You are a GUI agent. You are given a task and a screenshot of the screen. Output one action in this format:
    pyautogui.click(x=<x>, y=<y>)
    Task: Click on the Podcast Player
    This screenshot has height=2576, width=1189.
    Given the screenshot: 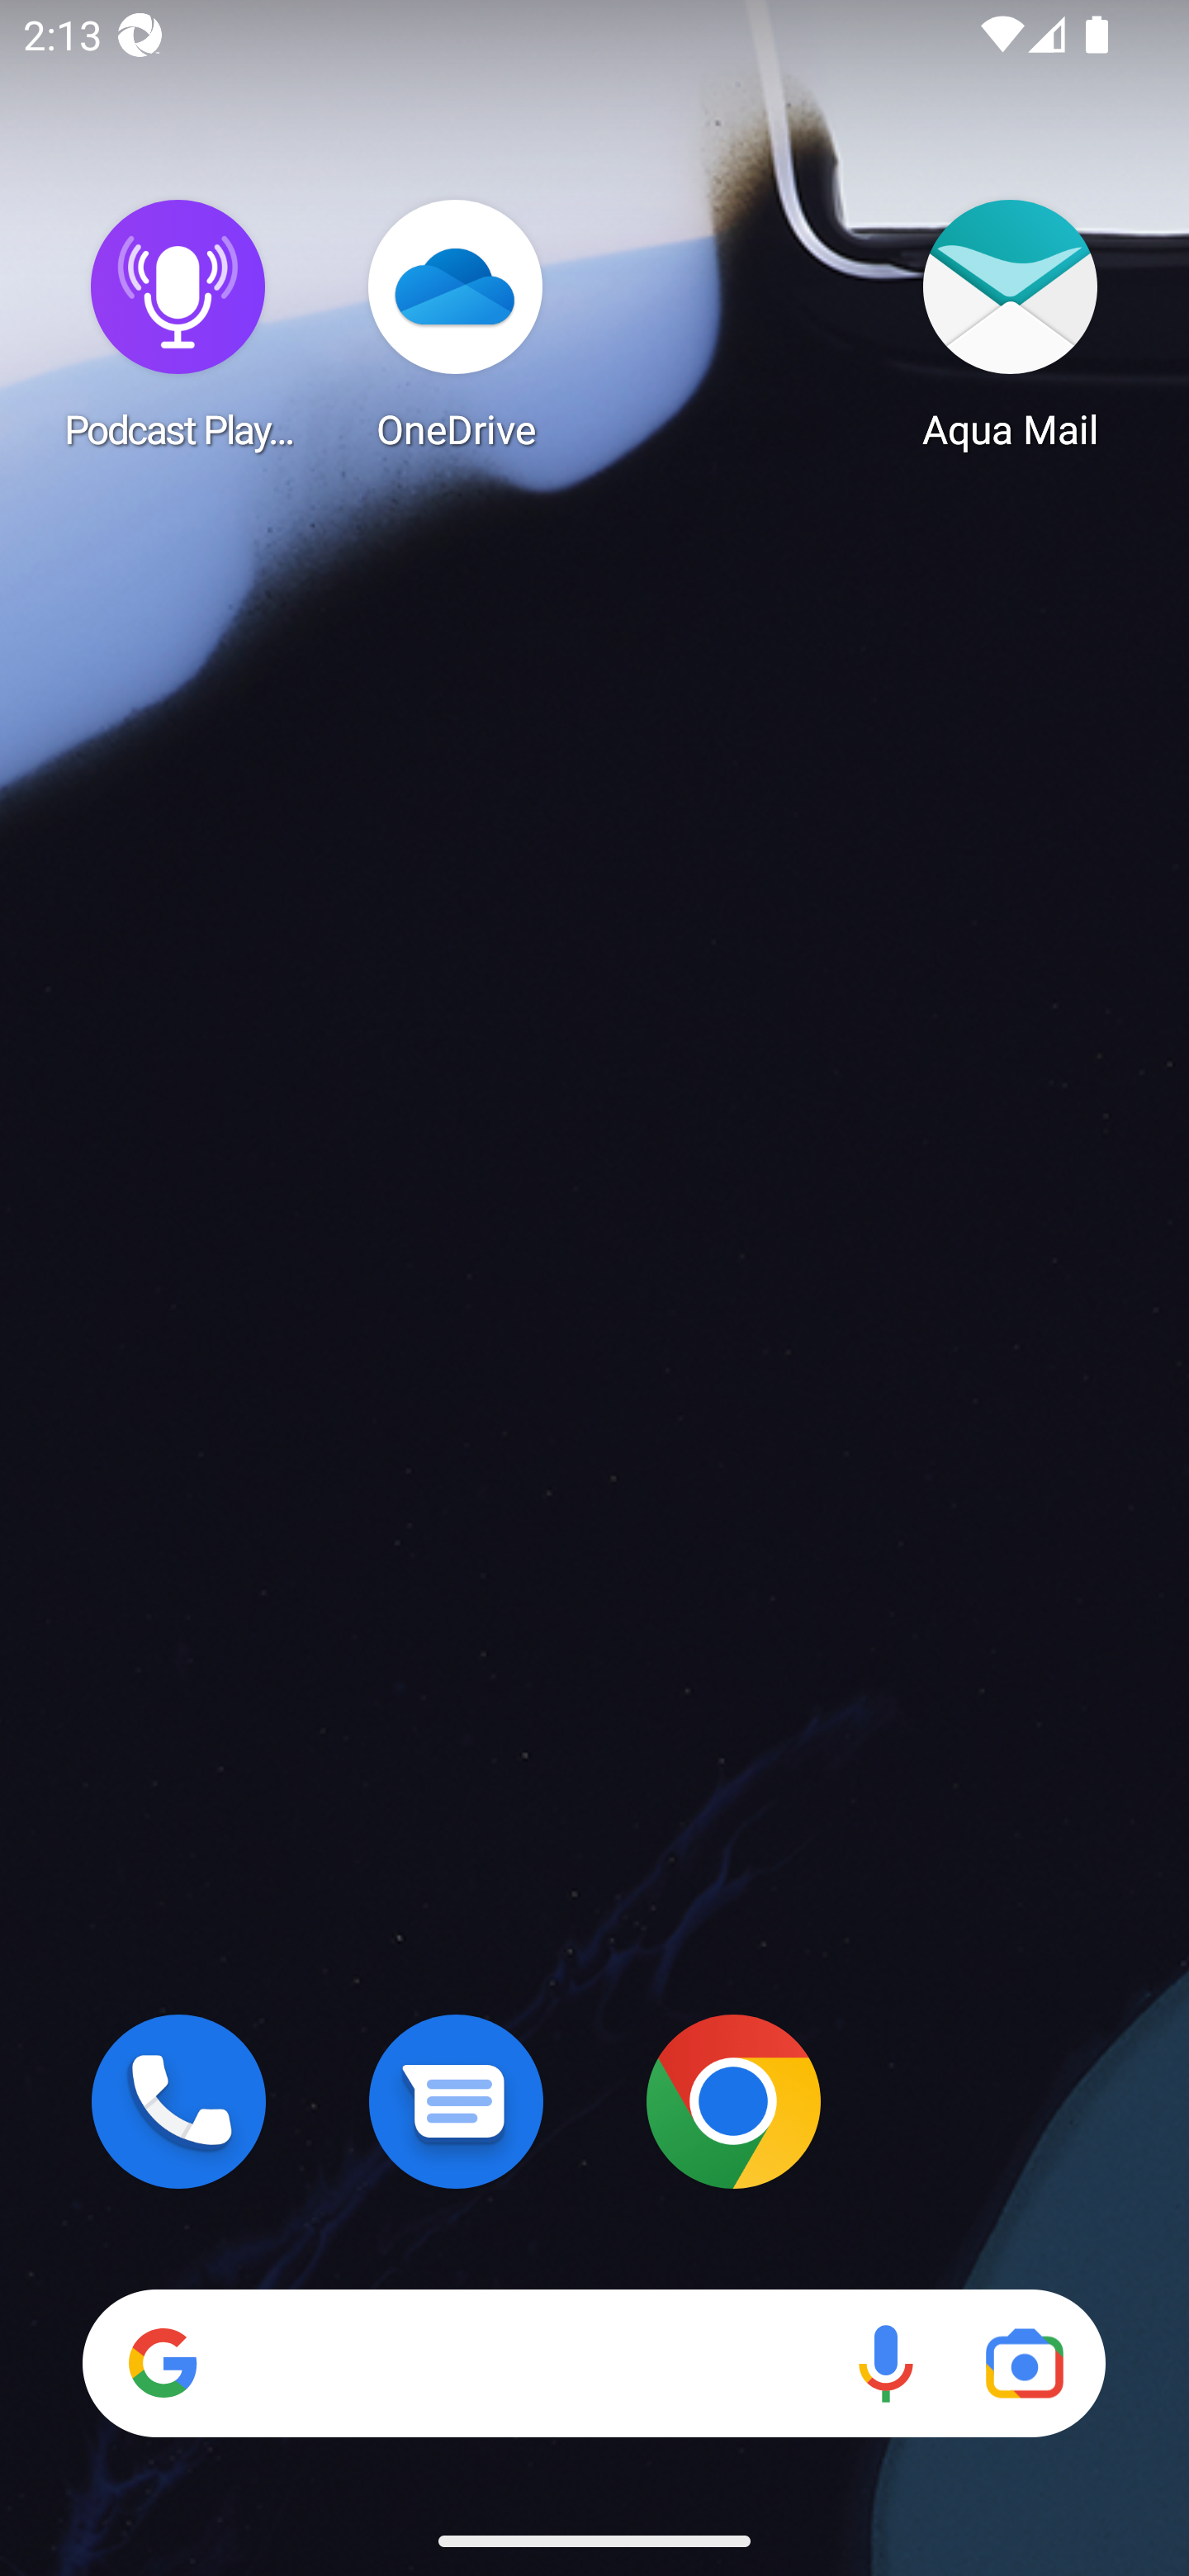 What is the action you would take?
    pyautogui.click(x=178, y=324)
    